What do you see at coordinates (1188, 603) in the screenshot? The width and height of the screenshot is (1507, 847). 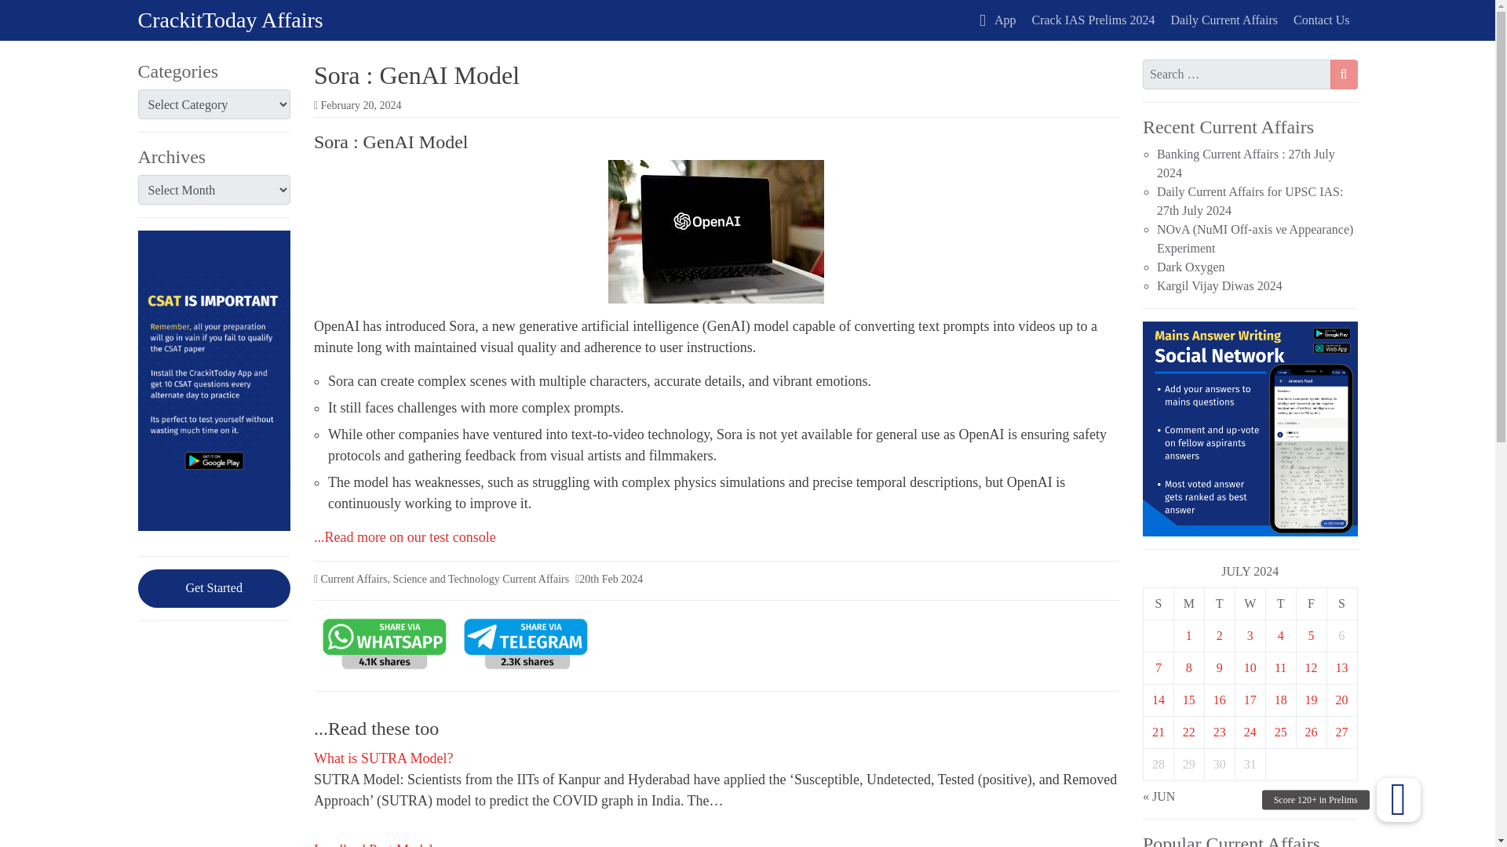 I see `Monday` at bounding box center [1188, 603].